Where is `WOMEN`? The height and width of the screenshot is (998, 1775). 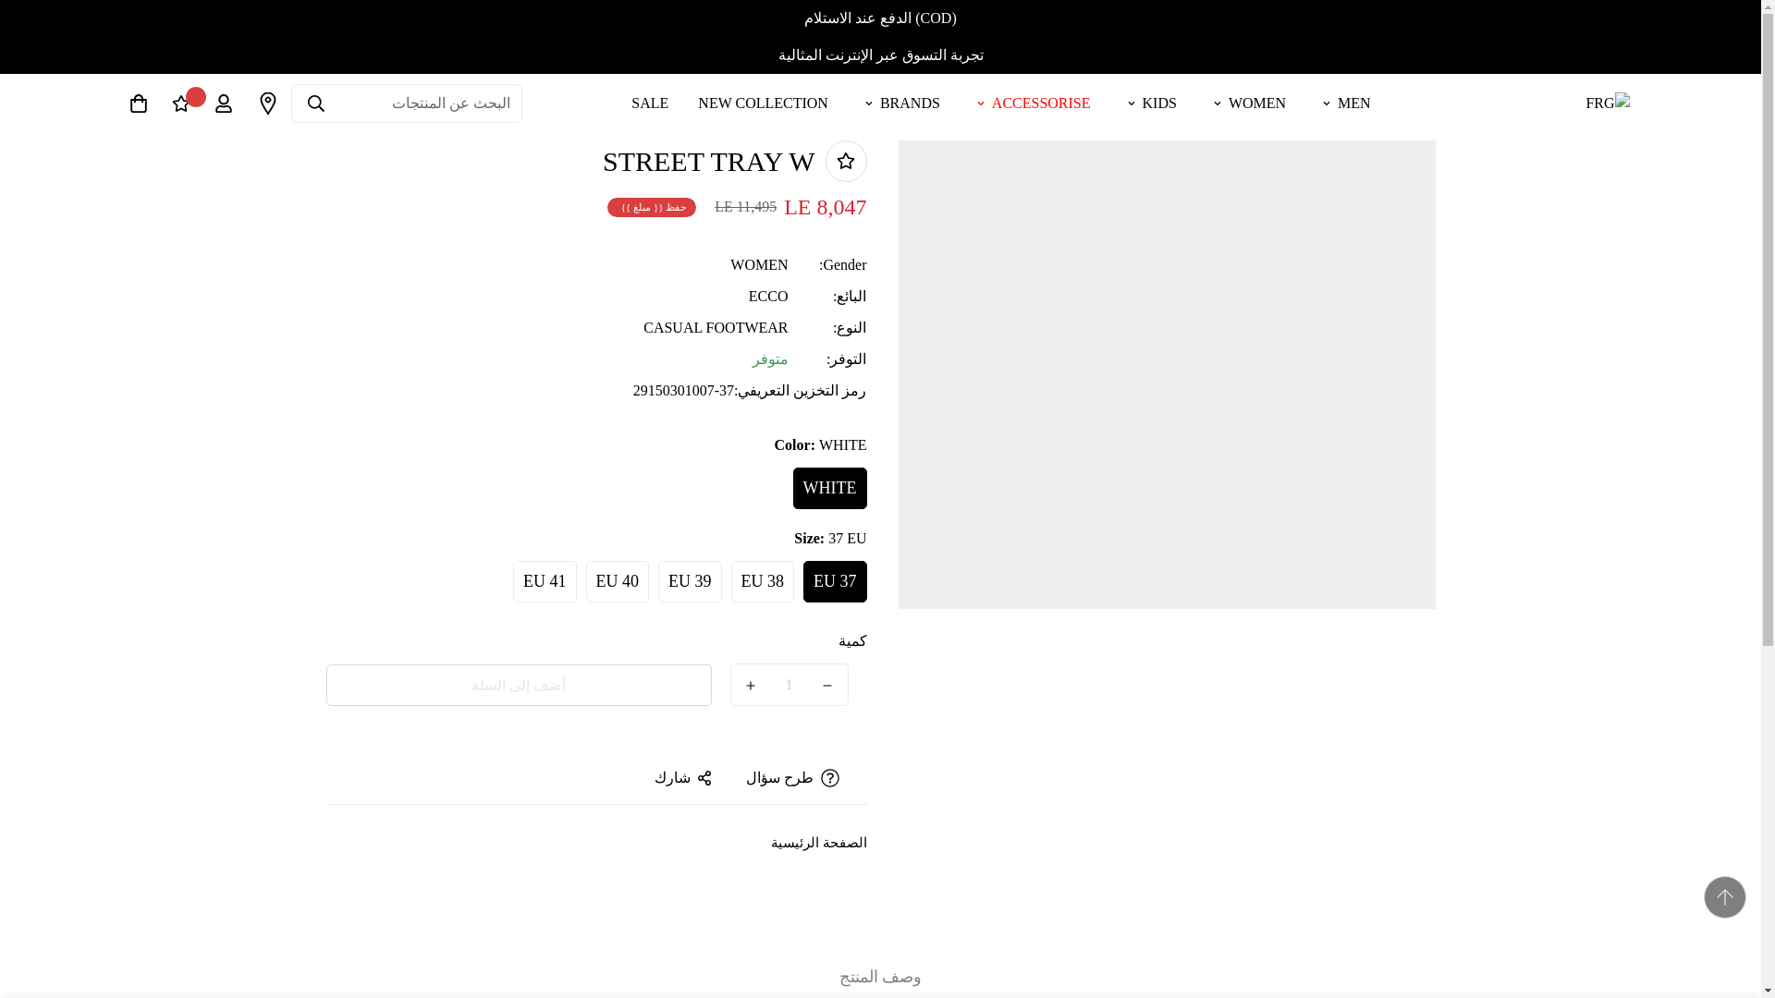 WOMEN is located at coordinates (1246, 102).